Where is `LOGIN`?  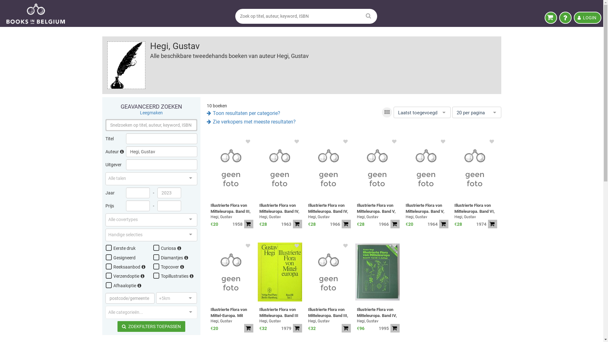
LOGIN is located at coordinates (588, 18).